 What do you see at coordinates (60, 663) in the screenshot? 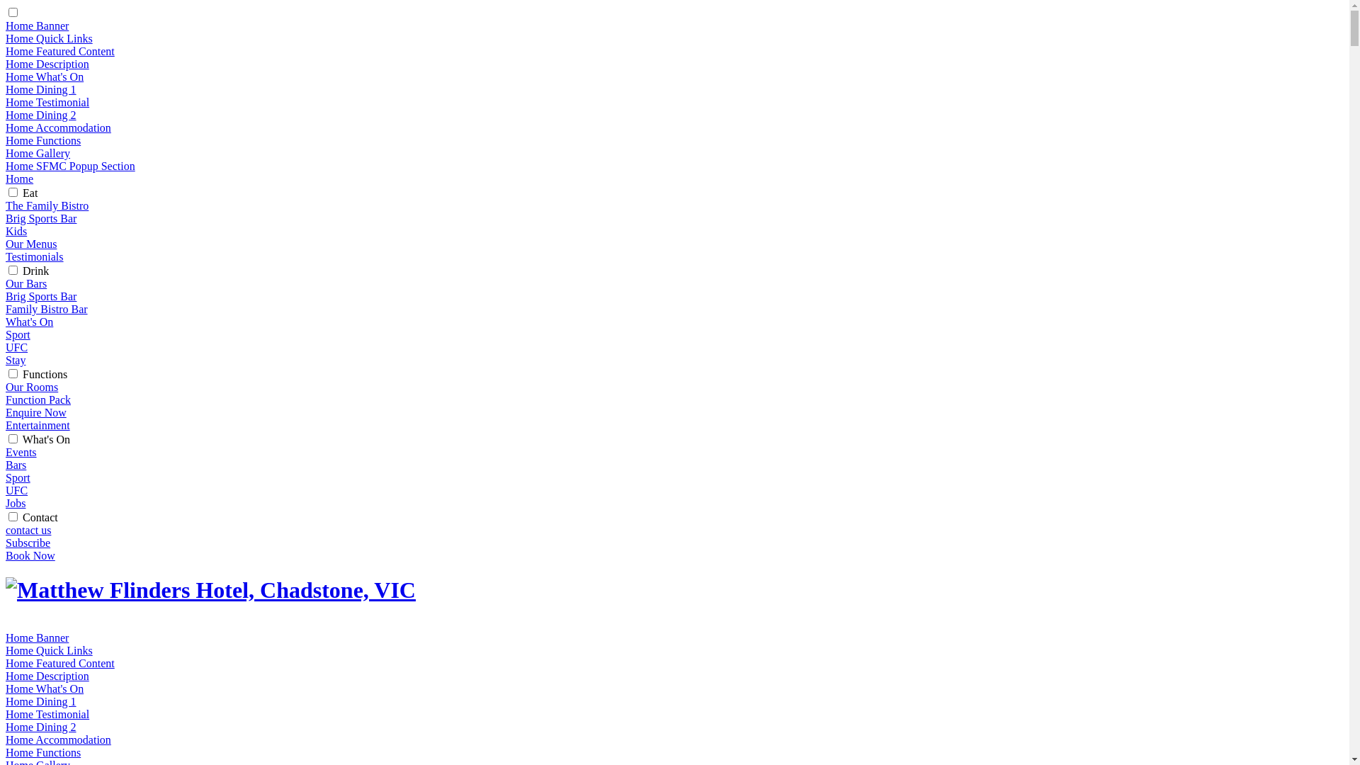
I see `Home Featured Content` at bounding box center [60, 663].